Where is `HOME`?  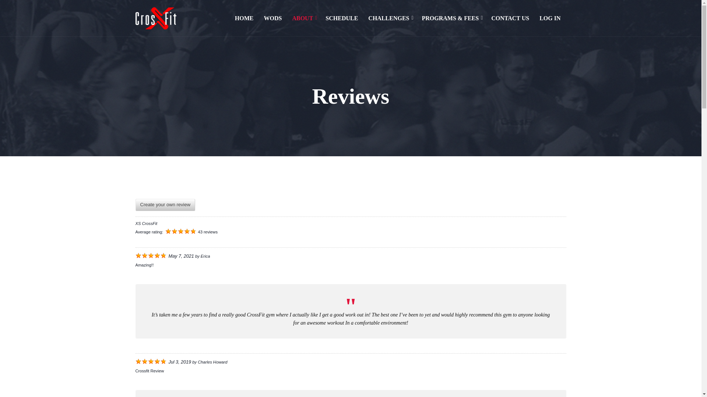 HOME is located at coordinates (244, 18).